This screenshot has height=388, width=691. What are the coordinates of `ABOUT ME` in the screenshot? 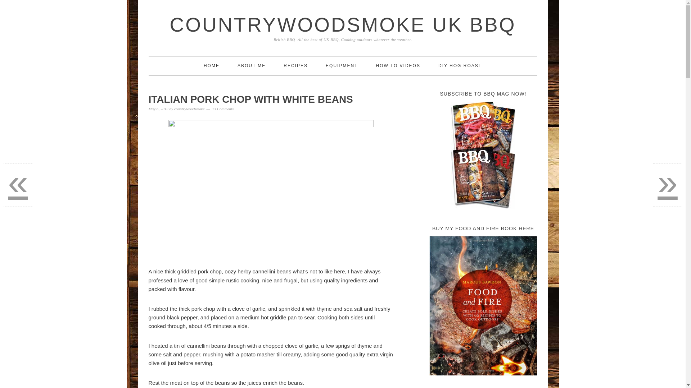 It's located at (251, 65).